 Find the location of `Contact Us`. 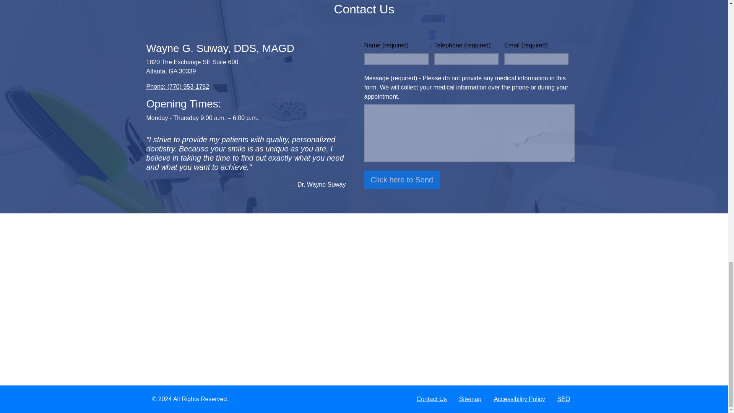

Contact Us is located at coordinates (431, 399).